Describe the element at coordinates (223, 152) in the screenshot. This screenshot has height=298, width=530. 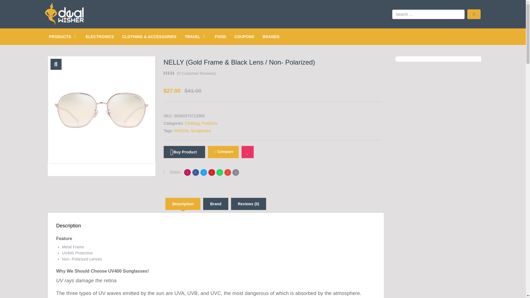
I see `Compare` at that location.